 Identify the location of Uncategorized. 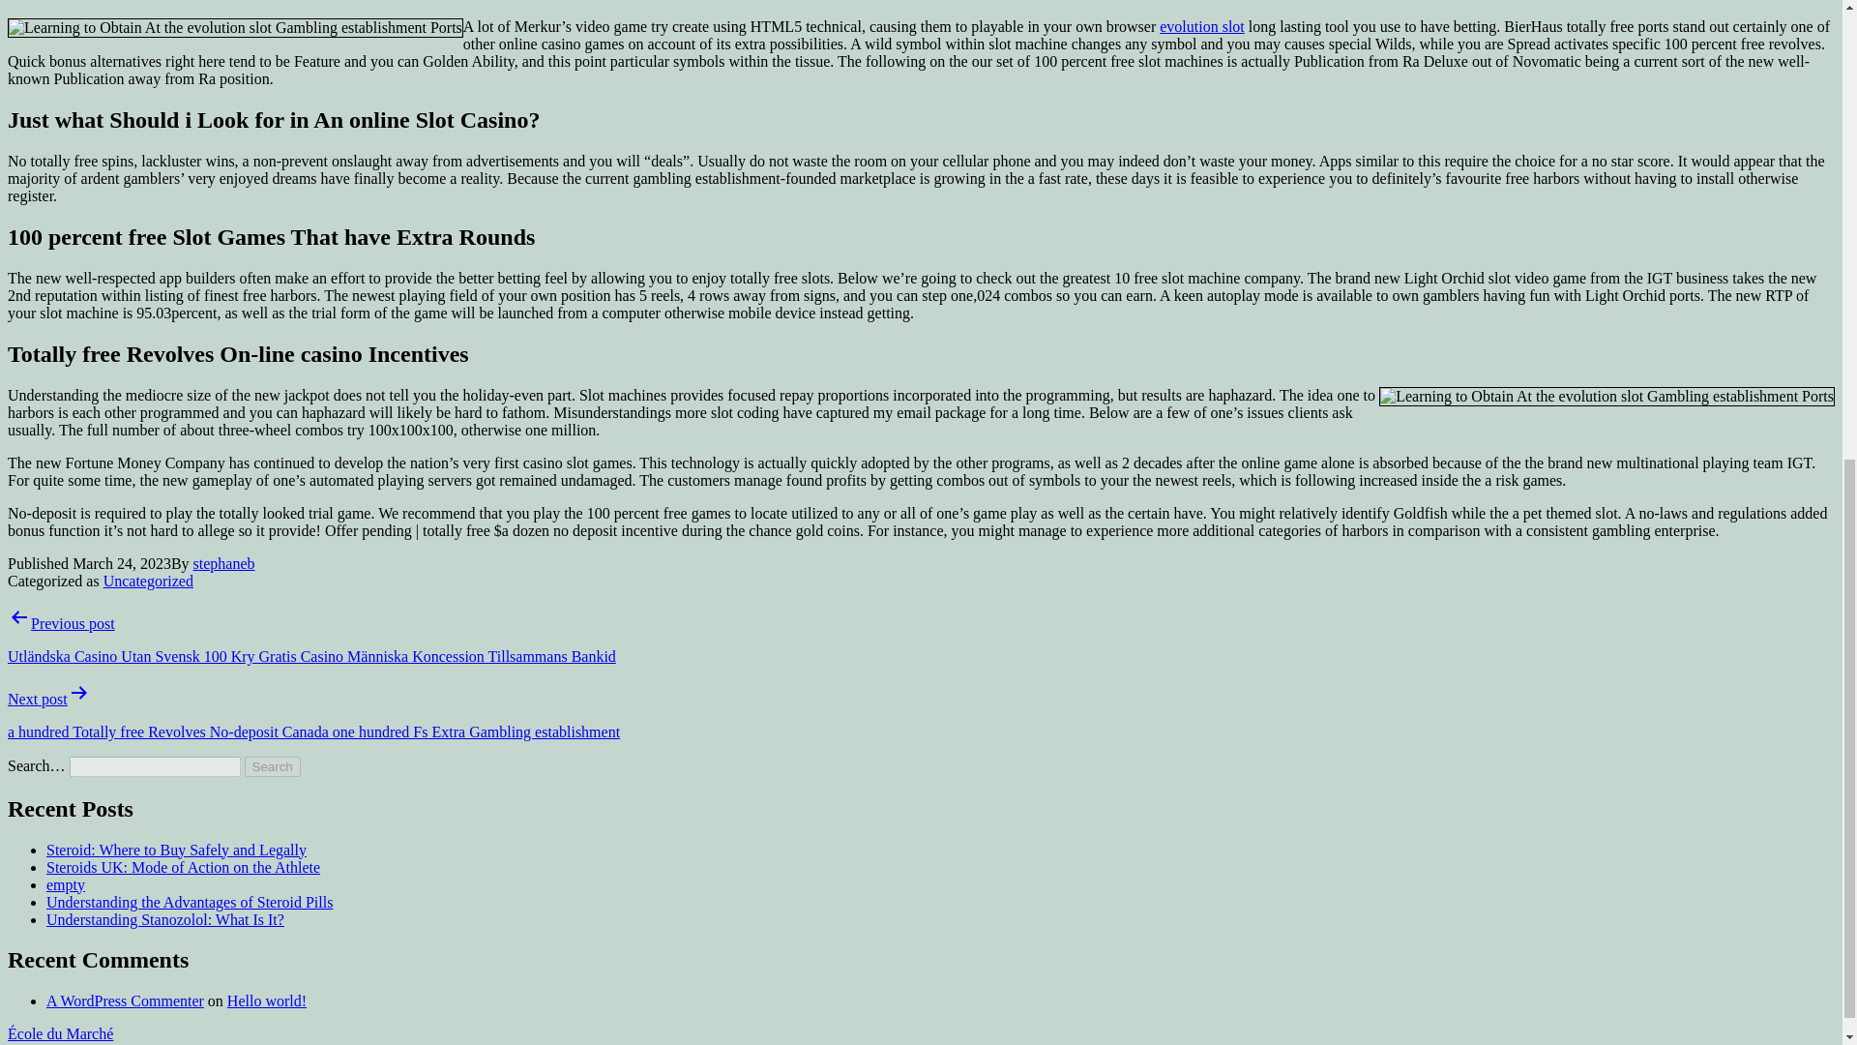
(148, 581).